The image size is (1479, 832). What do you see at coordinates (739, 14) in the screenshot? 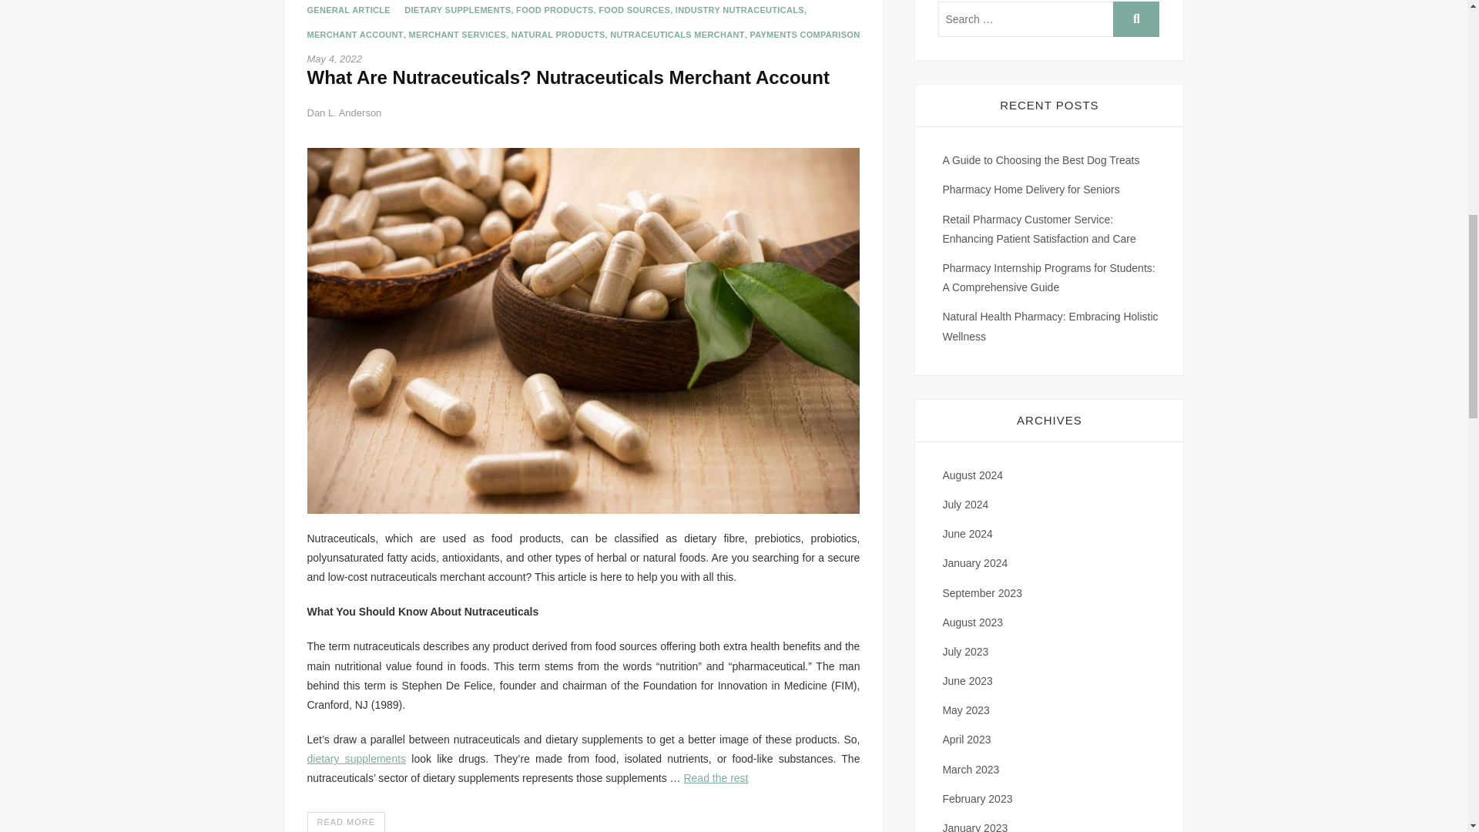
I see `INDUSTRY NUTRACEUTICALS` at bounding box center [739, 14].